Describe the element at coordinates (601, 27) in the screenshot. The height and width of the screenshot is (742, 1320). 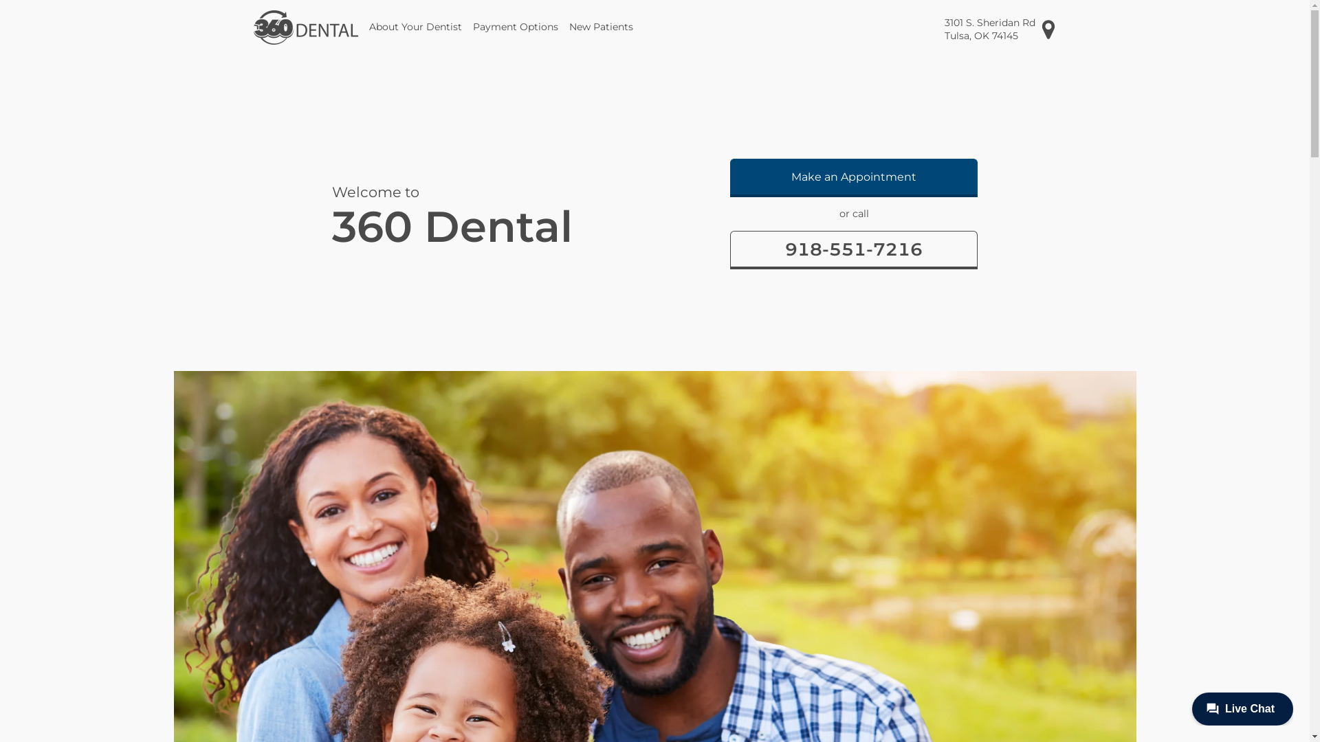
I see `New Patients` at that location.